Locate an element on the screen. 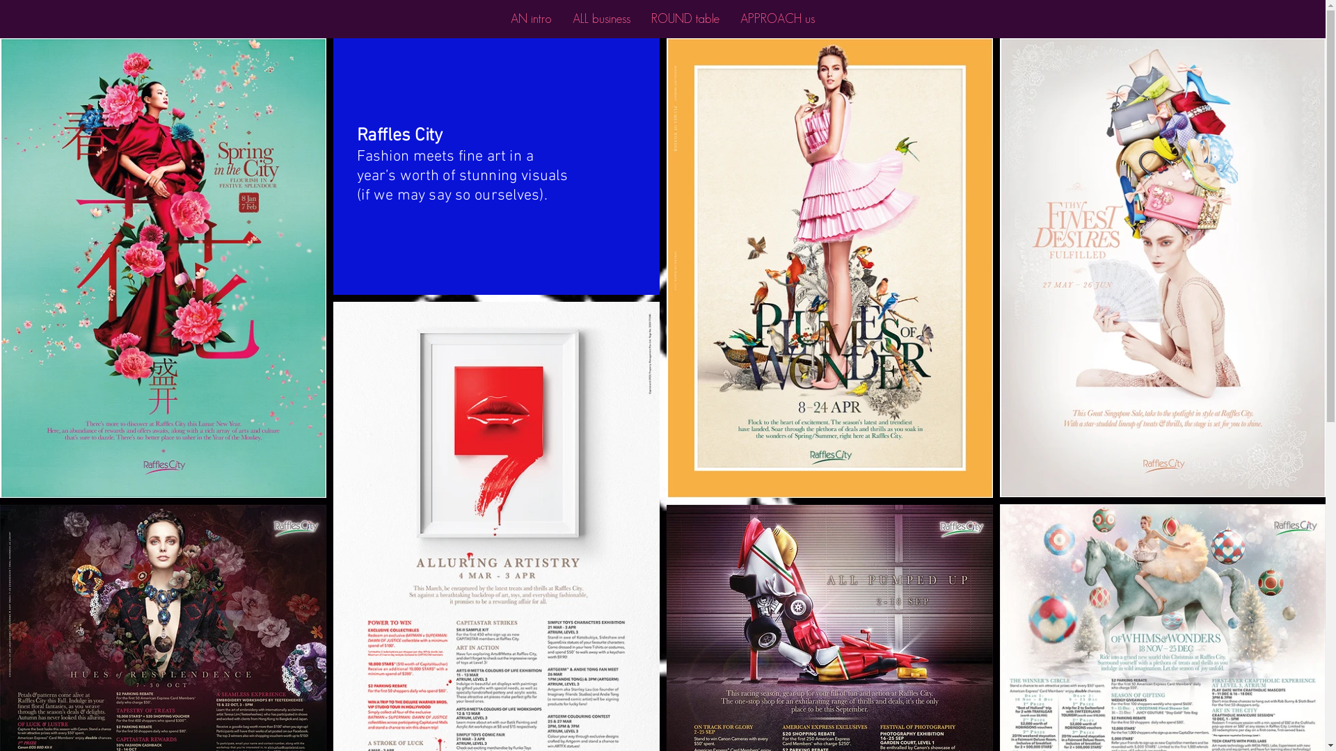  ROUND table is located at coordinates (685, 19).